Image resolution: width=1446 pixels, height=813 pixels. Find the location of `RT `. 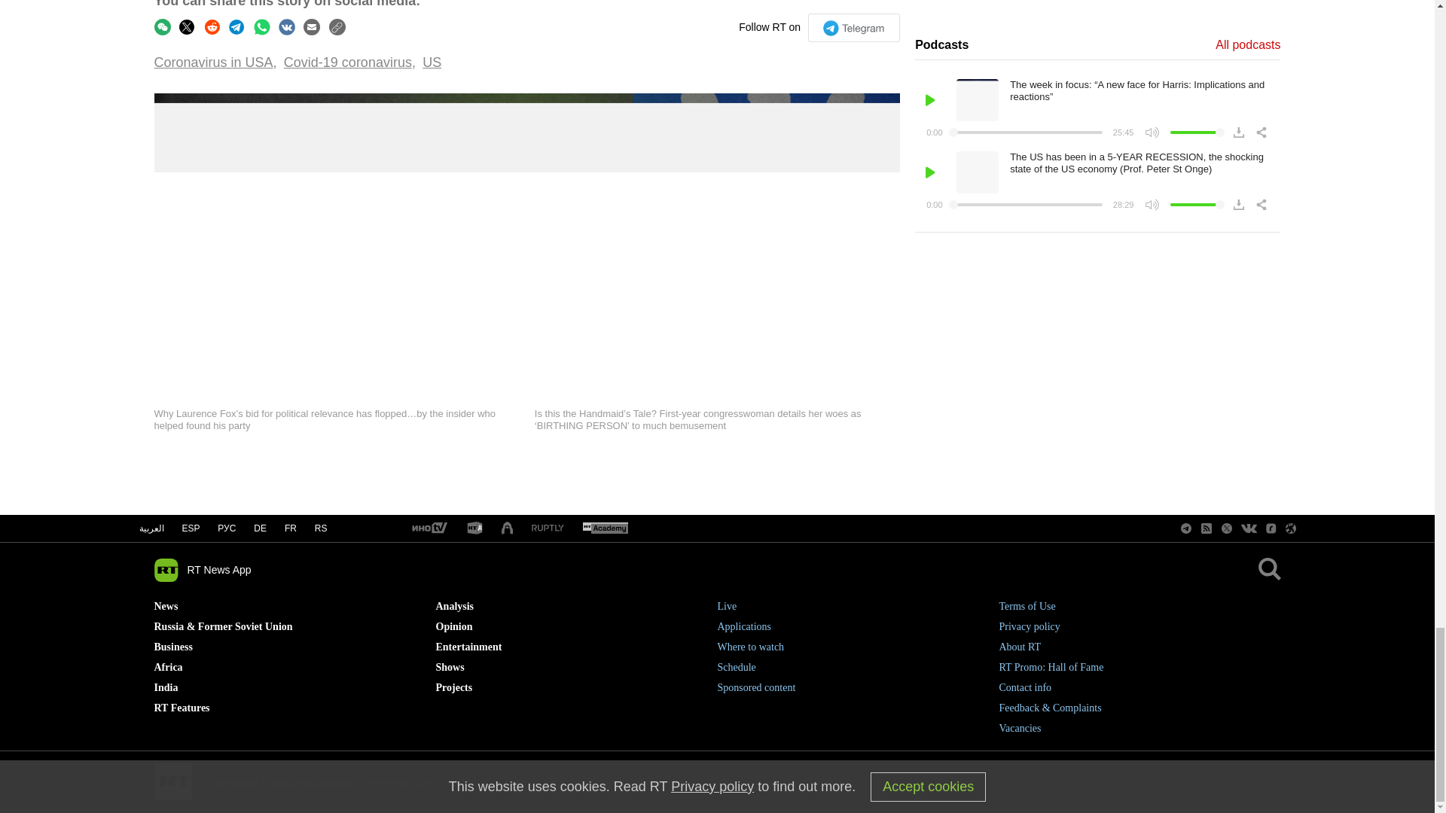

RT  is located at coordinates (548, 528).